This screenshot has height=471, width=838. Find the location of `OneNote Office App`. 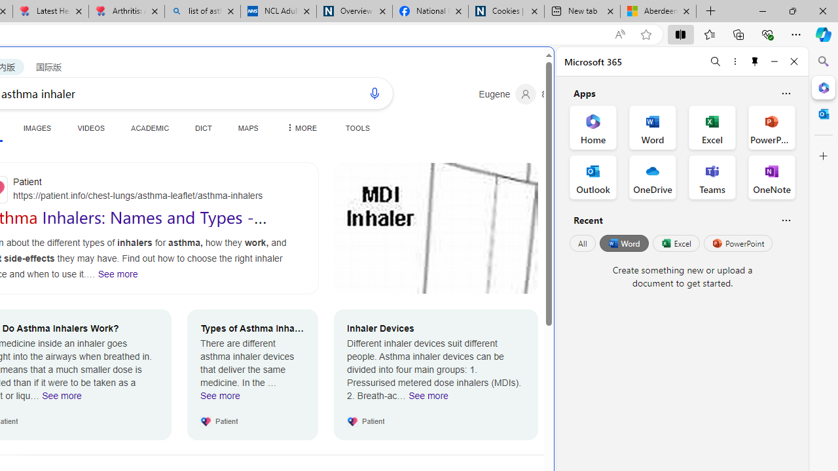

OneNote Office App is located at coordinates (771, 177).